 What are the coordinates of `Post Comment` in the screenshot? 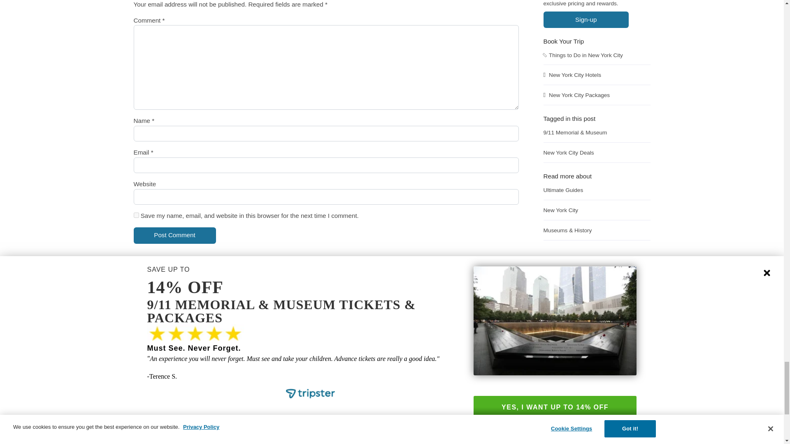 It's located at (174, 235).